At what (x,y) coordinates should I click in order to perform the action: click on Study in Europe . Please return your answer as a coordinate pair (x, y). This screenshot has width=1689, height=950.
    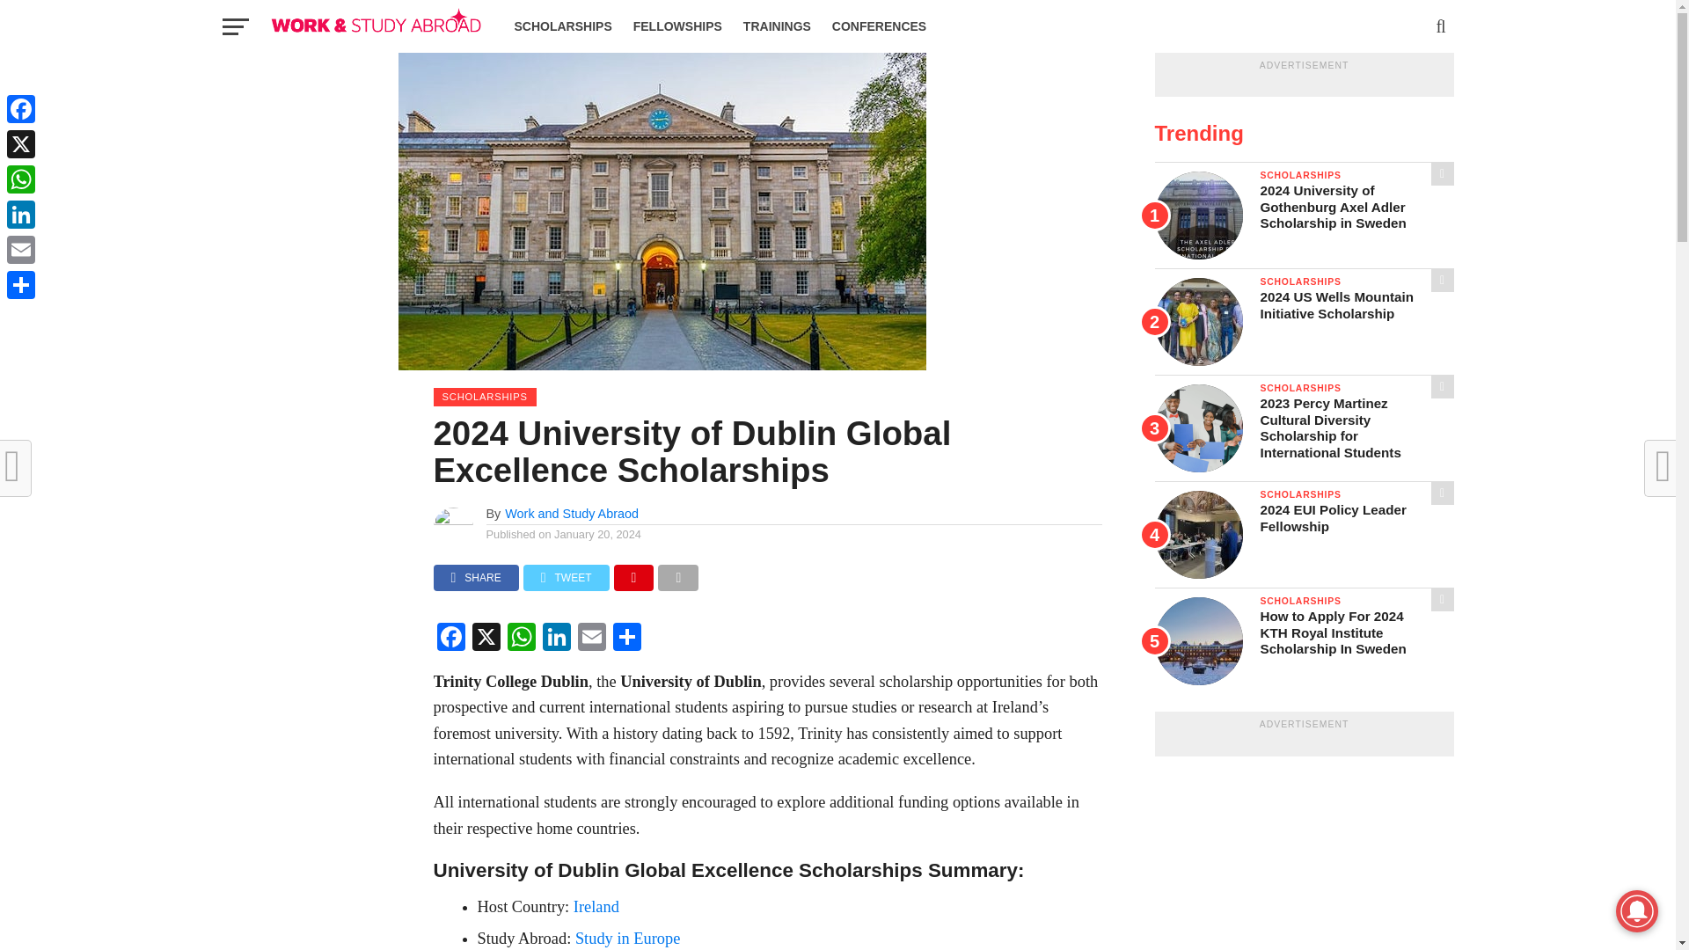
    Looking at the image, I should click on (630, 938).